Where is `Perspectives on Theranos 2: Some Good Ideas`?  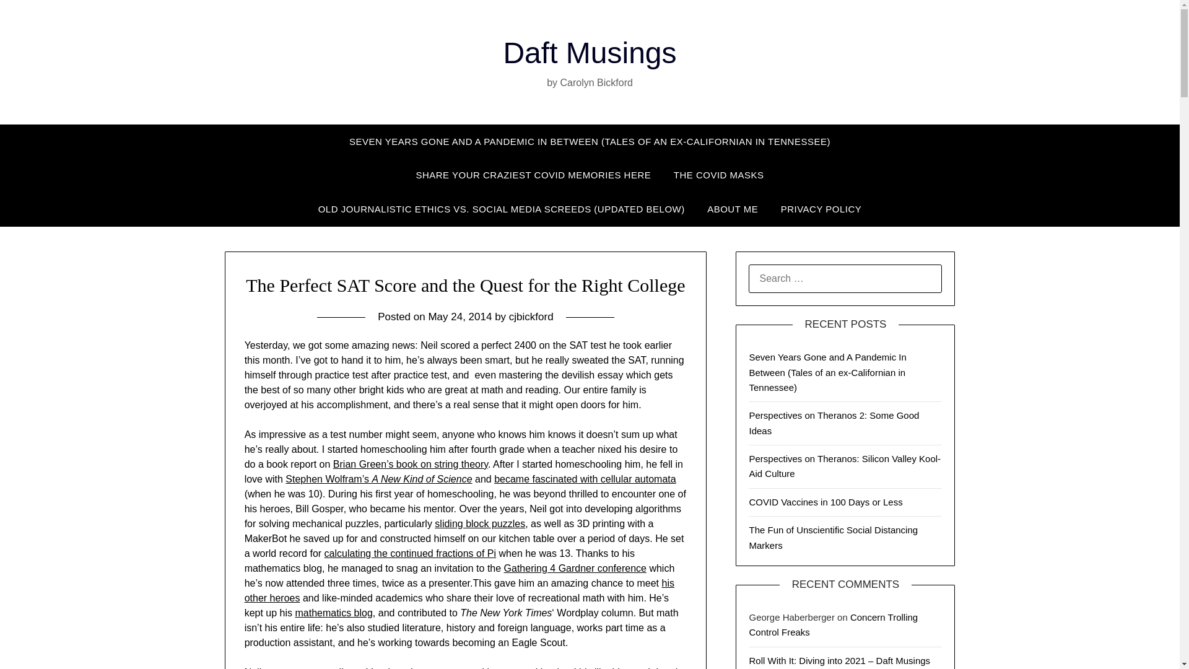
Perspectives on Theranos 2: Some Good Ideas is located at coordinates (834, 422).